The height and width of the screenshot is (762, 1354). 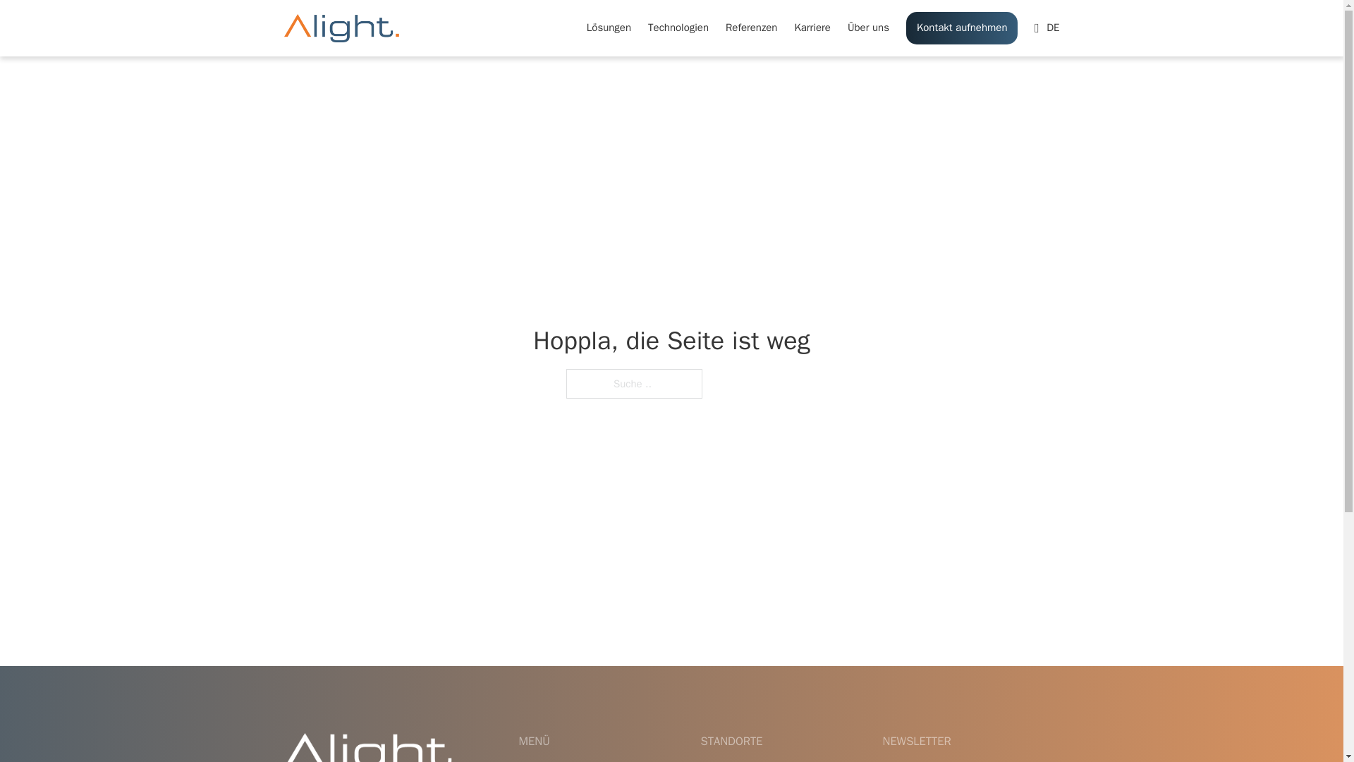 I want to click on Karriere, so click(x=812, y=28).